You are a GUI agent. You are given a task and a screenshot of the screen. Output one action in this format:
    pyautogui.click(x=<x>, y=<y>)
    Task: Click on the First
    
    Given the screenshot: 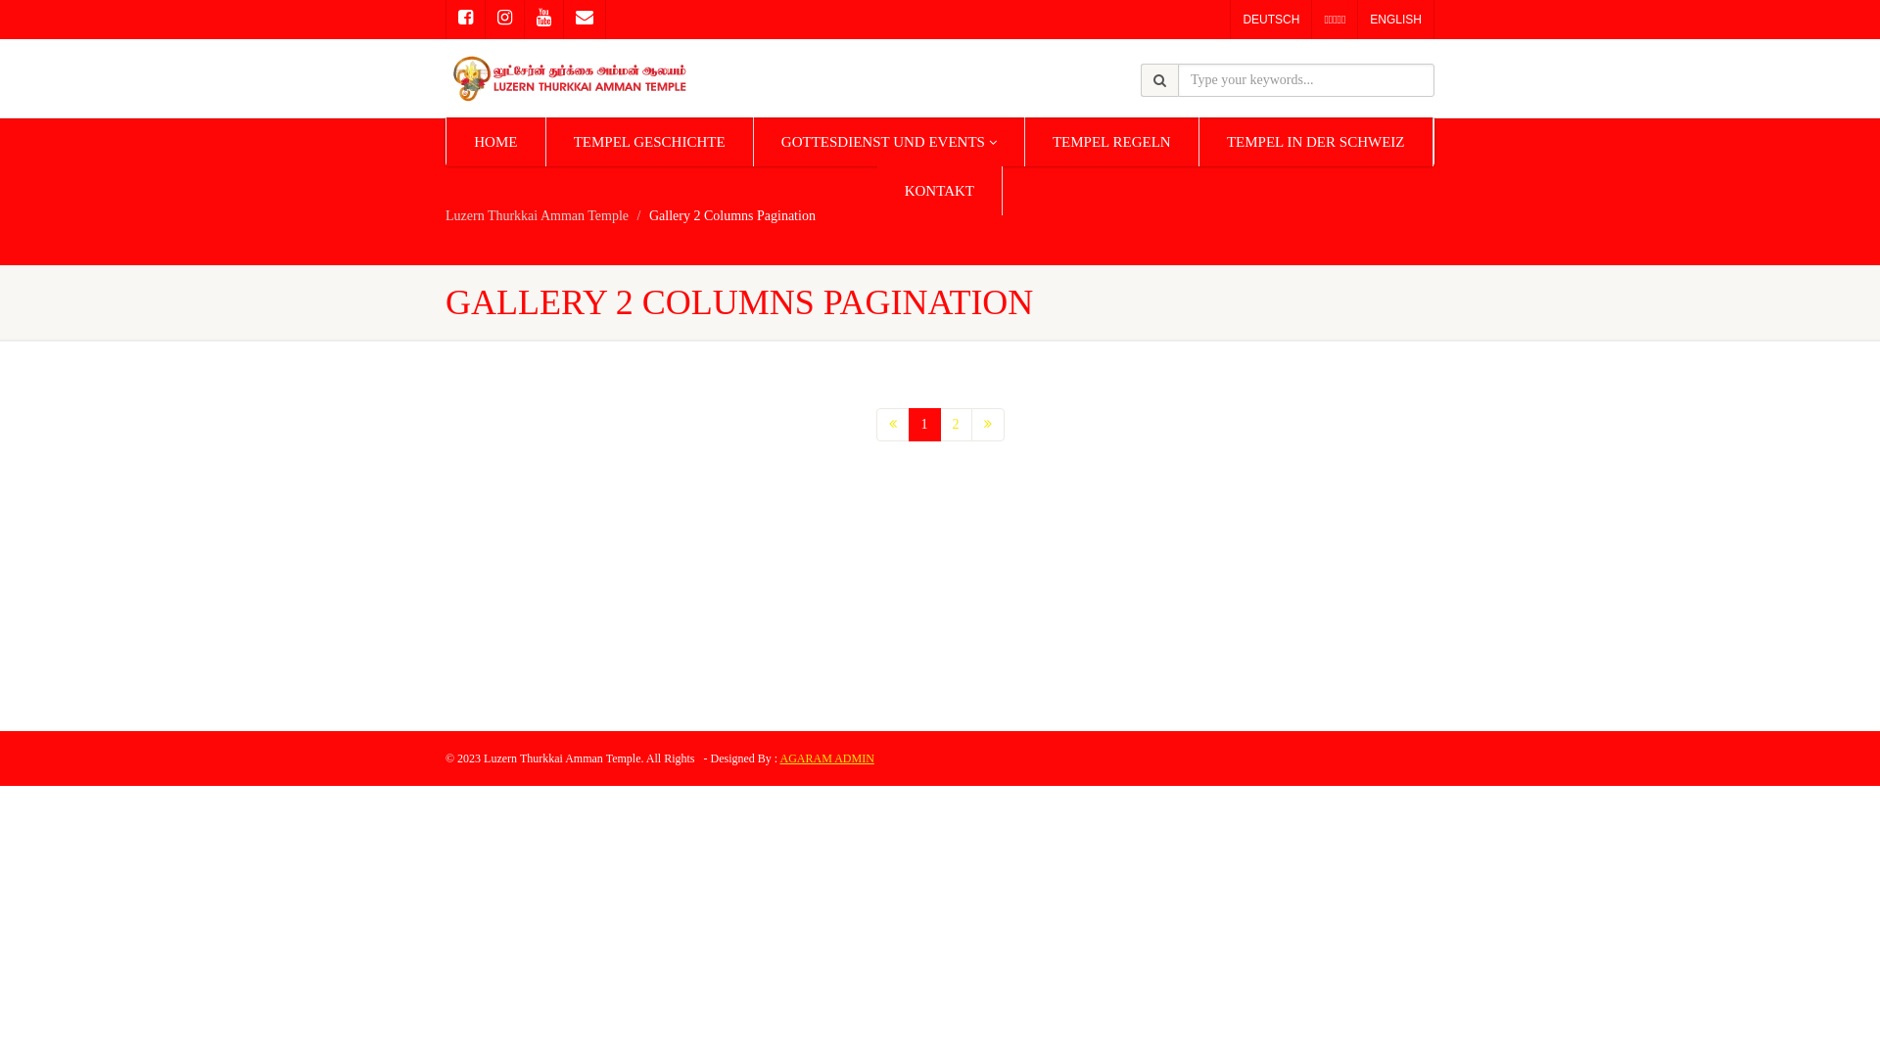 What is the action you would take?
    pyautogui.click(x=892, y=425)
    